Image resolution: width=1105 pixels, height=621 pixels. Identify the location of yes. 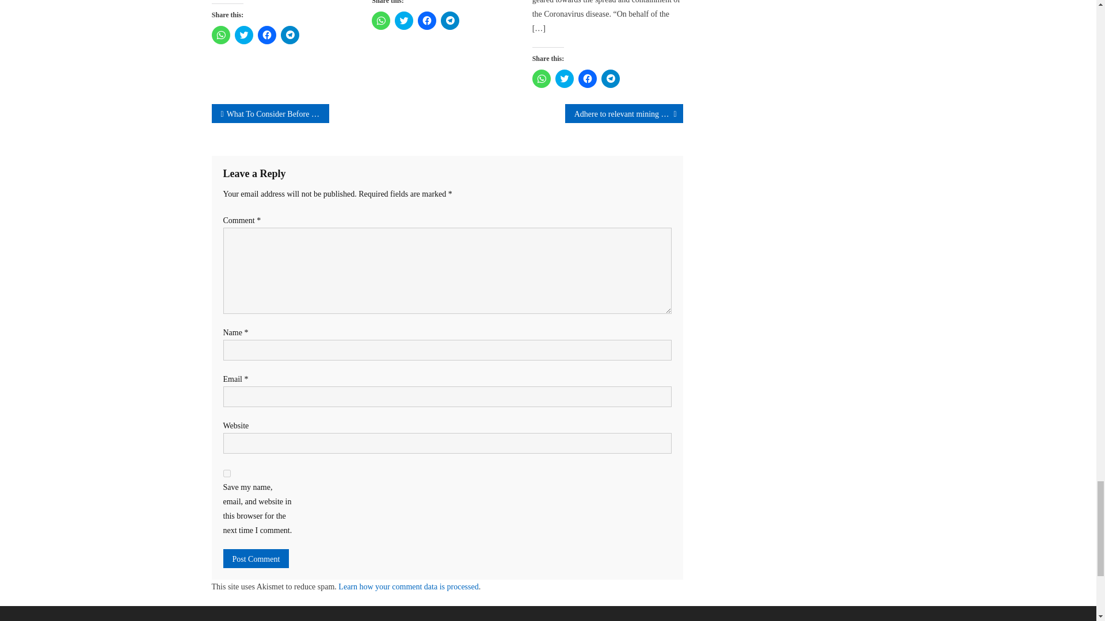
(227, 473).